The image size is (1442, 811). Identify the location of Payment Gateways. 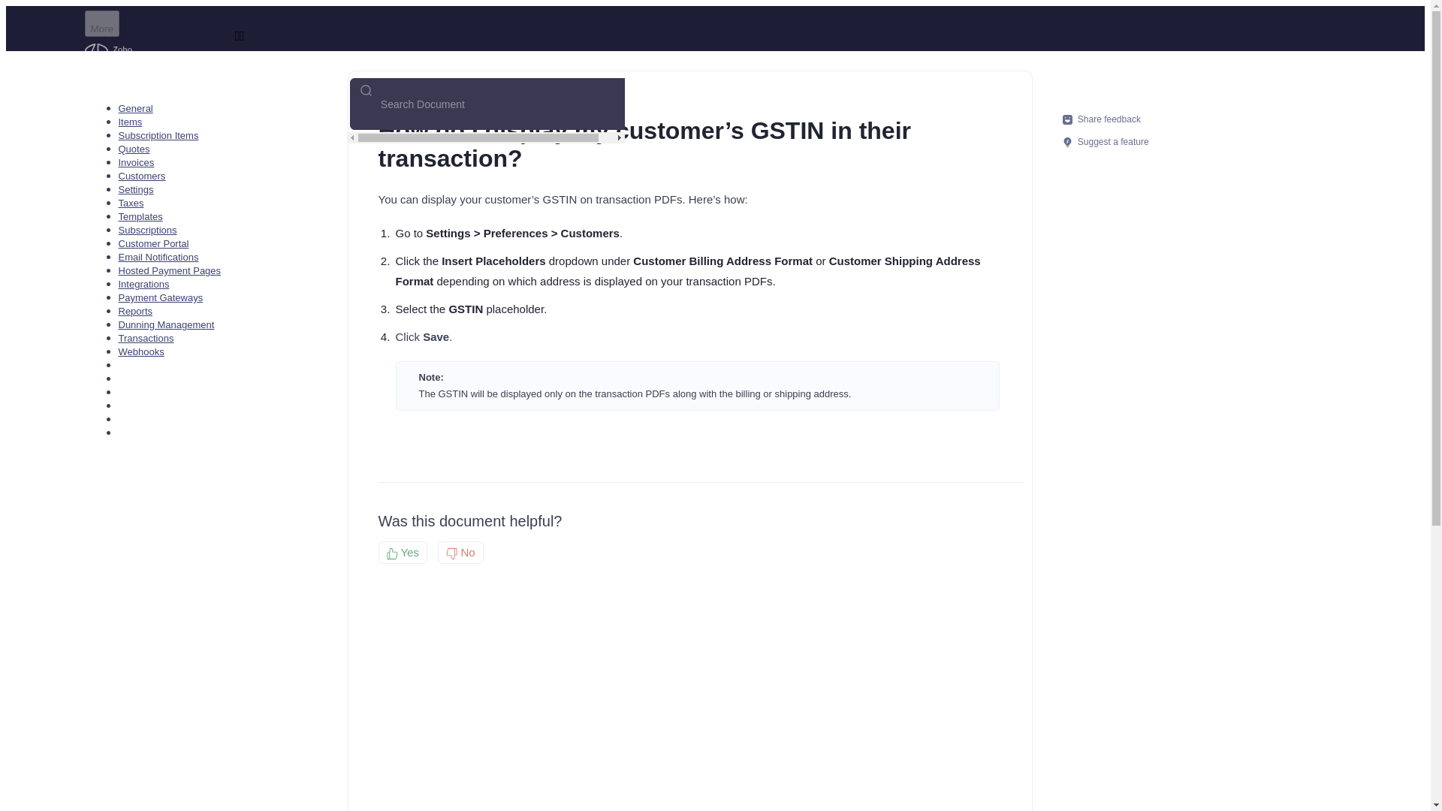
(161, 297).